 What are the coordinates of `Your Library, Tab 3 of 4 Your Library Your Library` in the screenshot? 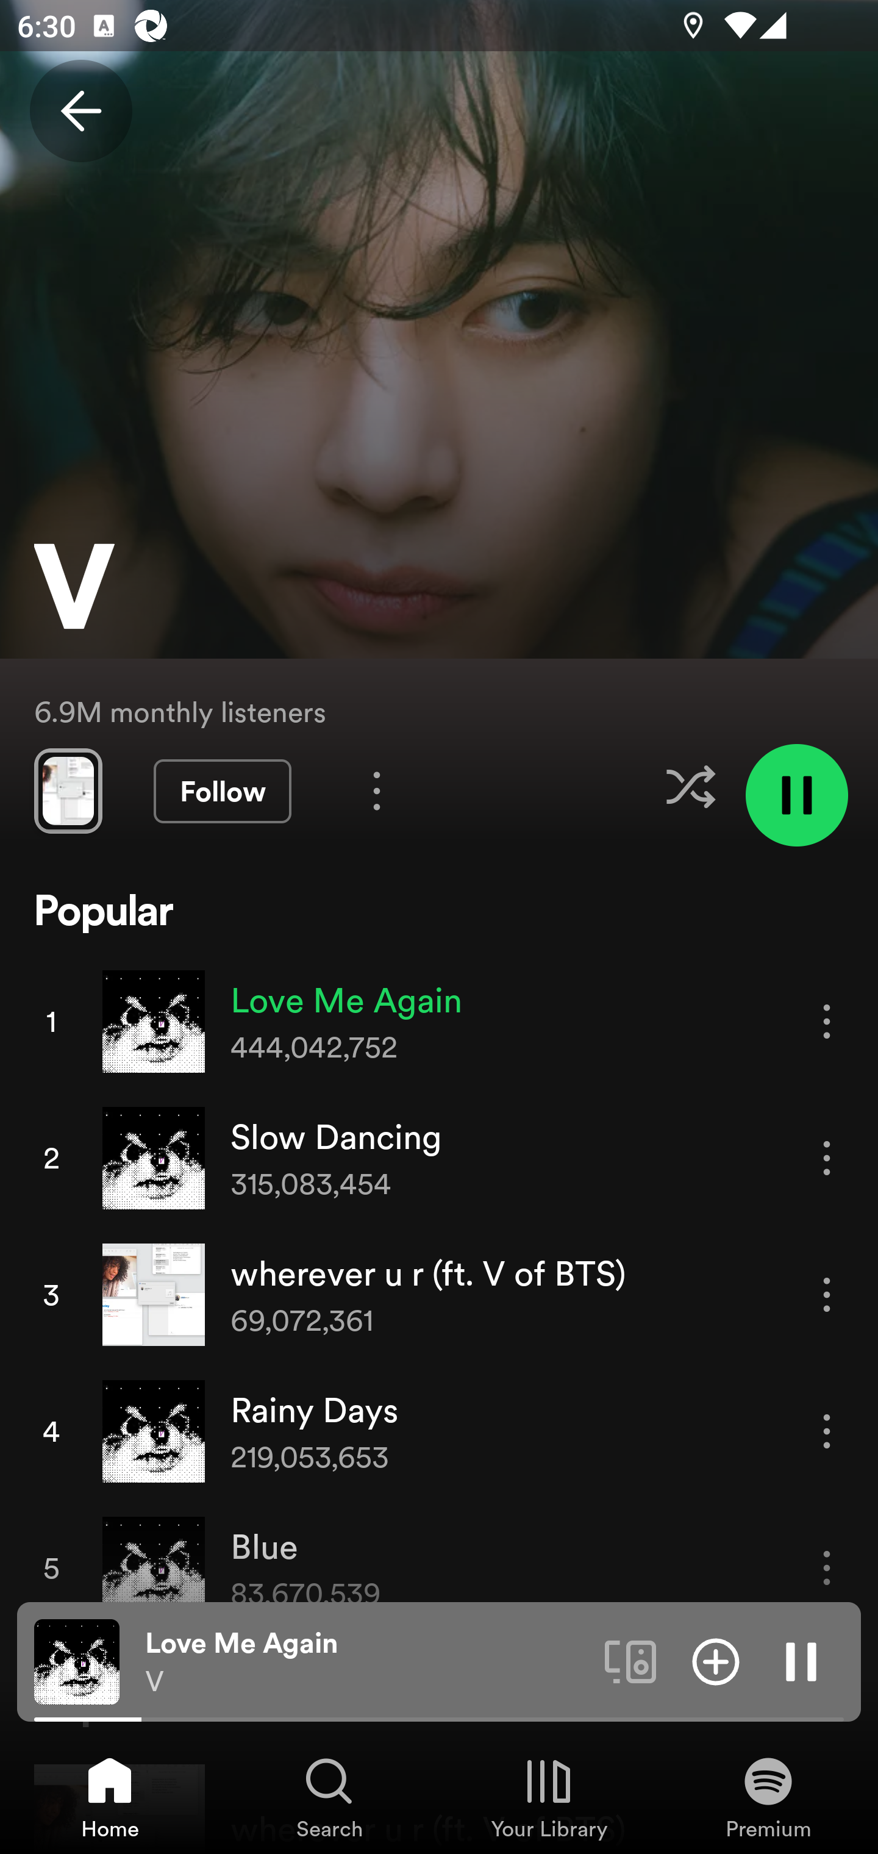 It's located at (549, 1797).